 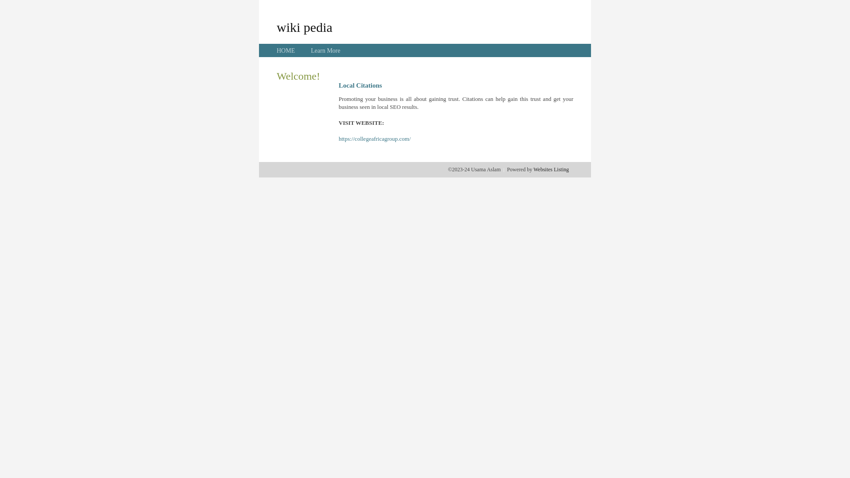 I want to click on Websites Listing, so click(x=551, y=170).